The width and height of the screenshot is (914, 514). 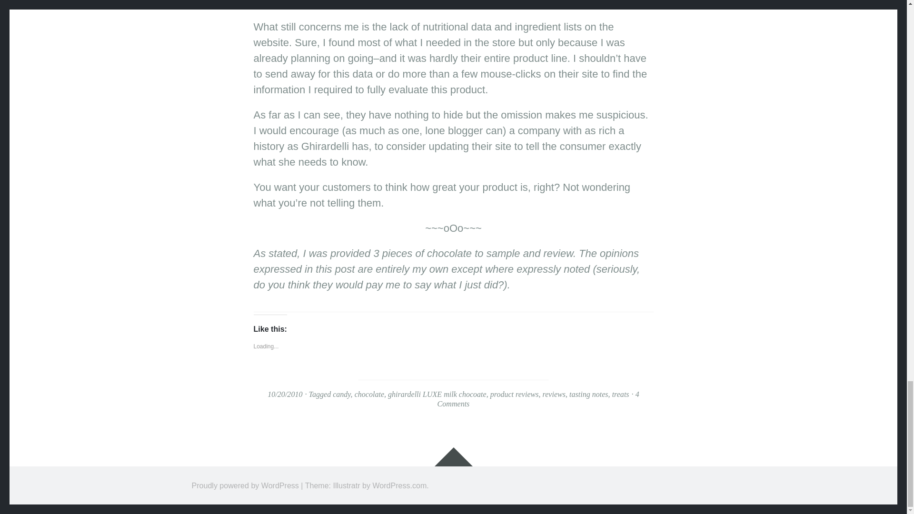 I want to click on tasting notes, so click(x=589, y=394).